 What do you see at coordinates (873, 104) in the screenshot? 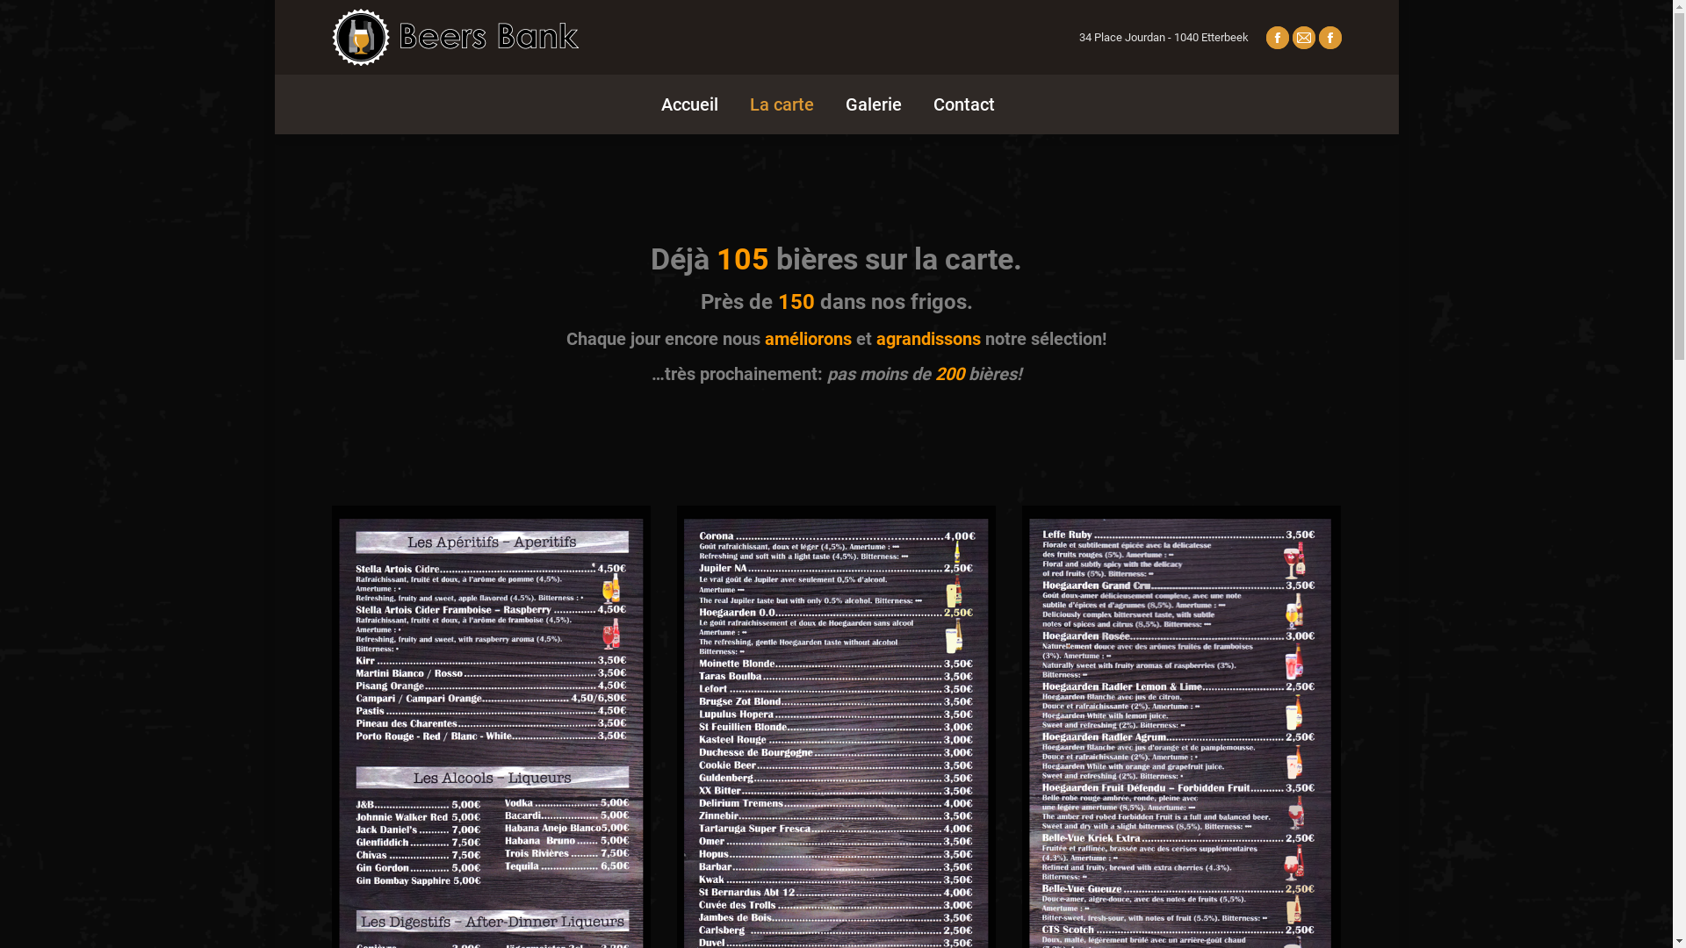
I see `Galerie` at bounding box center [873, 104].